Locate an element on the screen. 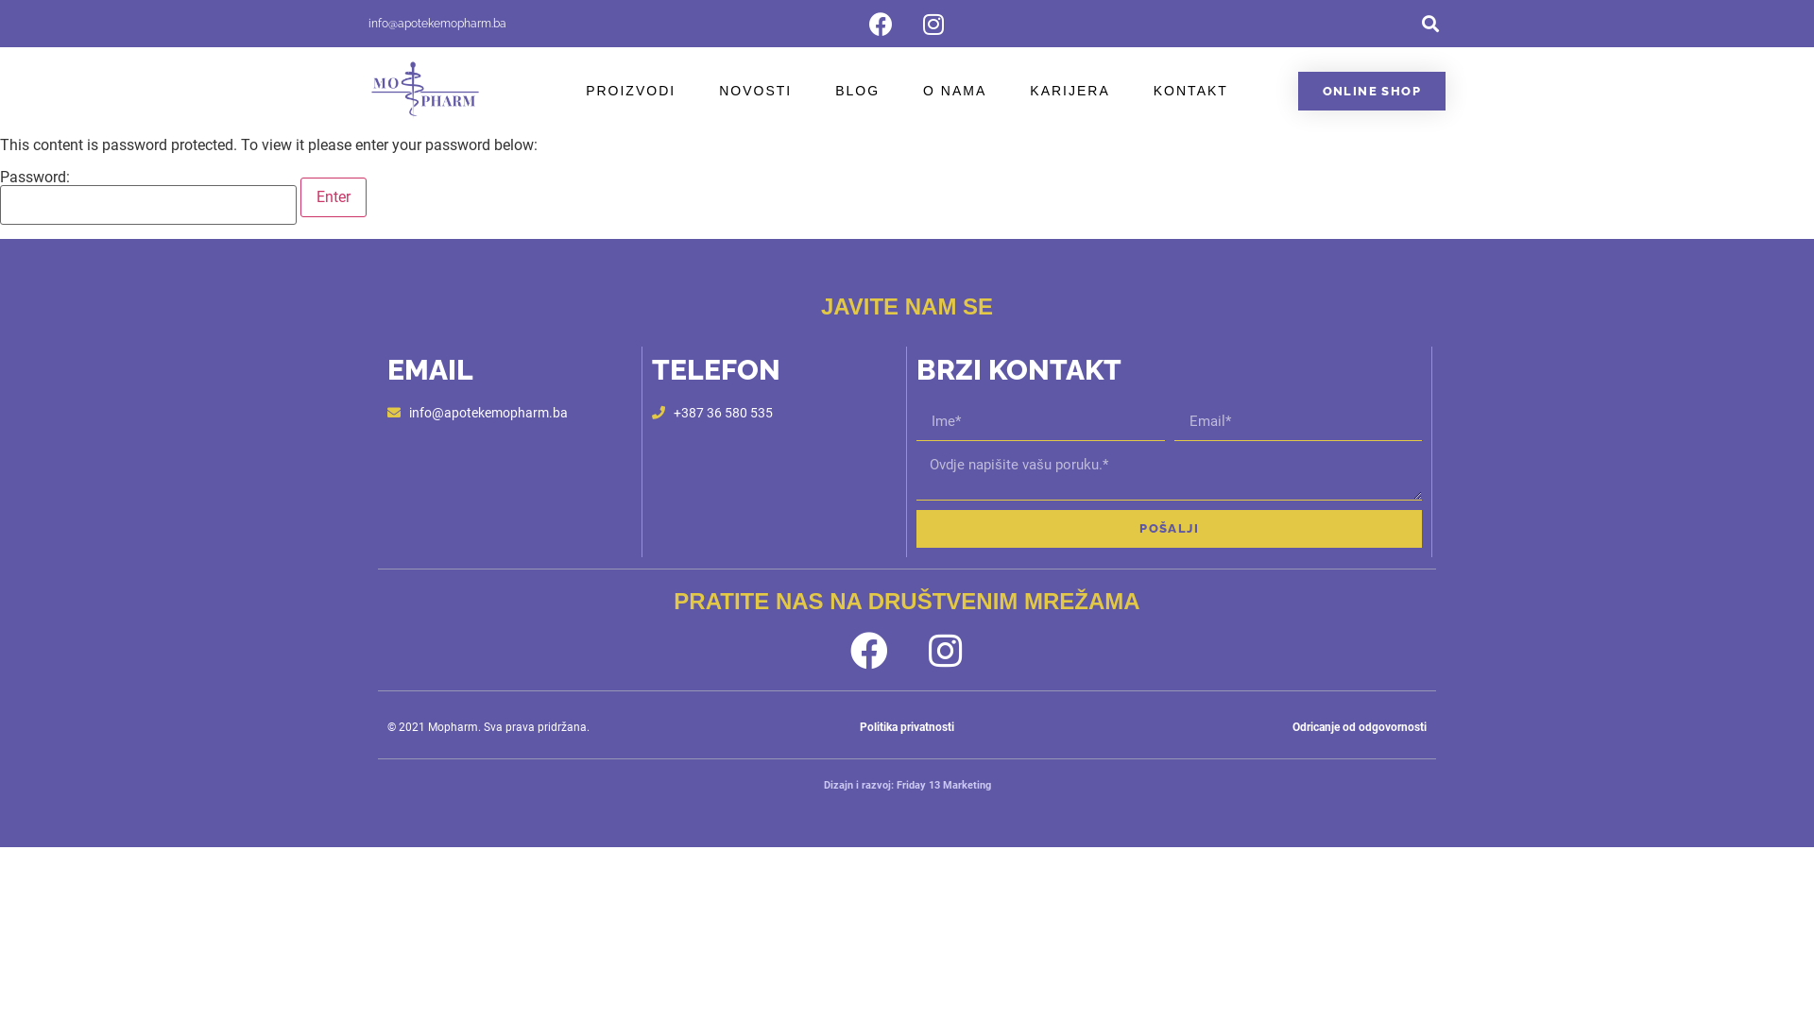 The width and height of the screenshot is (1814, 1020). NOVOSTI is located at coordinates (756, 91).